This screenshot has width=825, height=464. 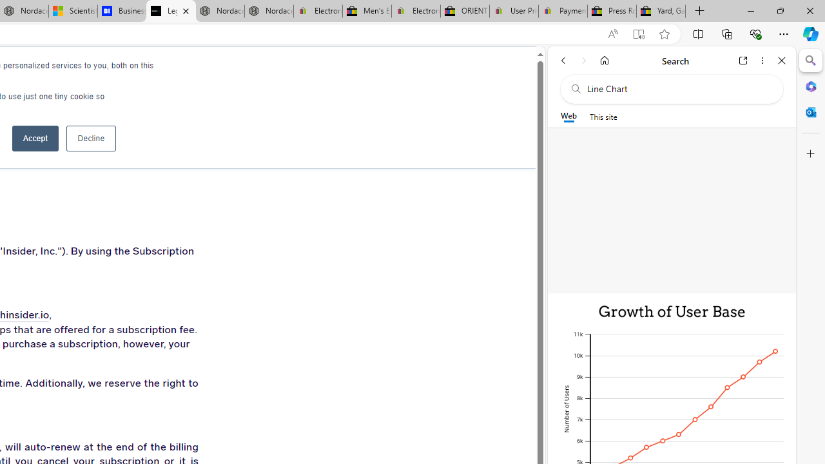 I want to click on Minimize Search pane, so click(x=811, y=61).